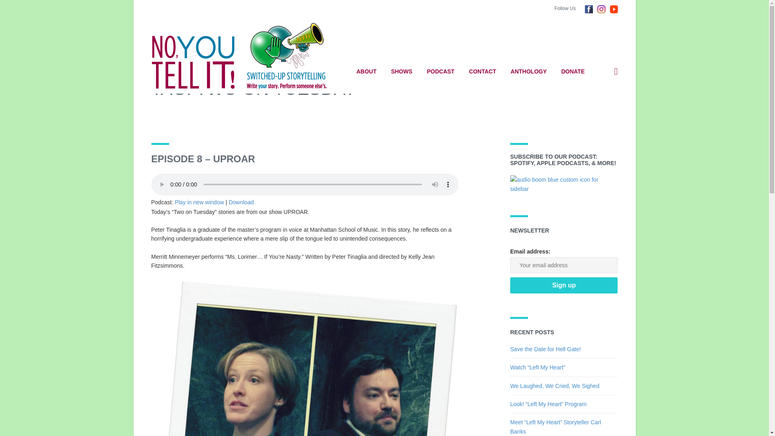 The height and width of the screenshot is (436, 775). Describe the element at coordinates (241, 202) in the screenshot. I see `Download` at that location.